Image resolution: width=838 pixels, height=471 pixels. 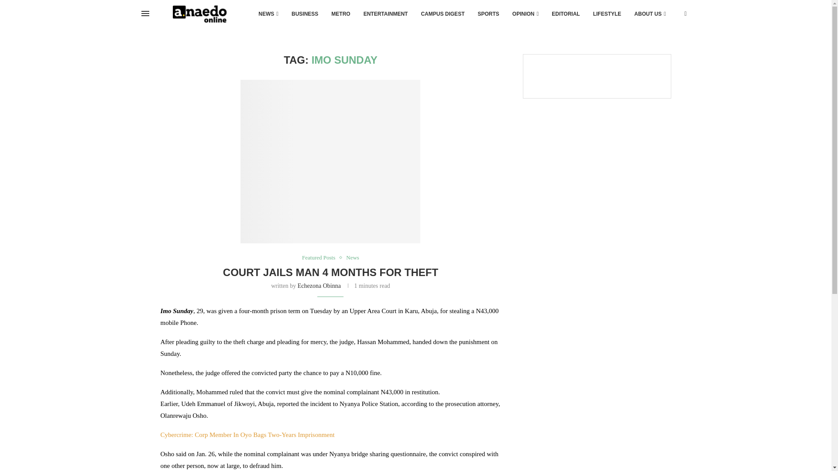 I want to click on Law-Court, so click(x=330, y=162).